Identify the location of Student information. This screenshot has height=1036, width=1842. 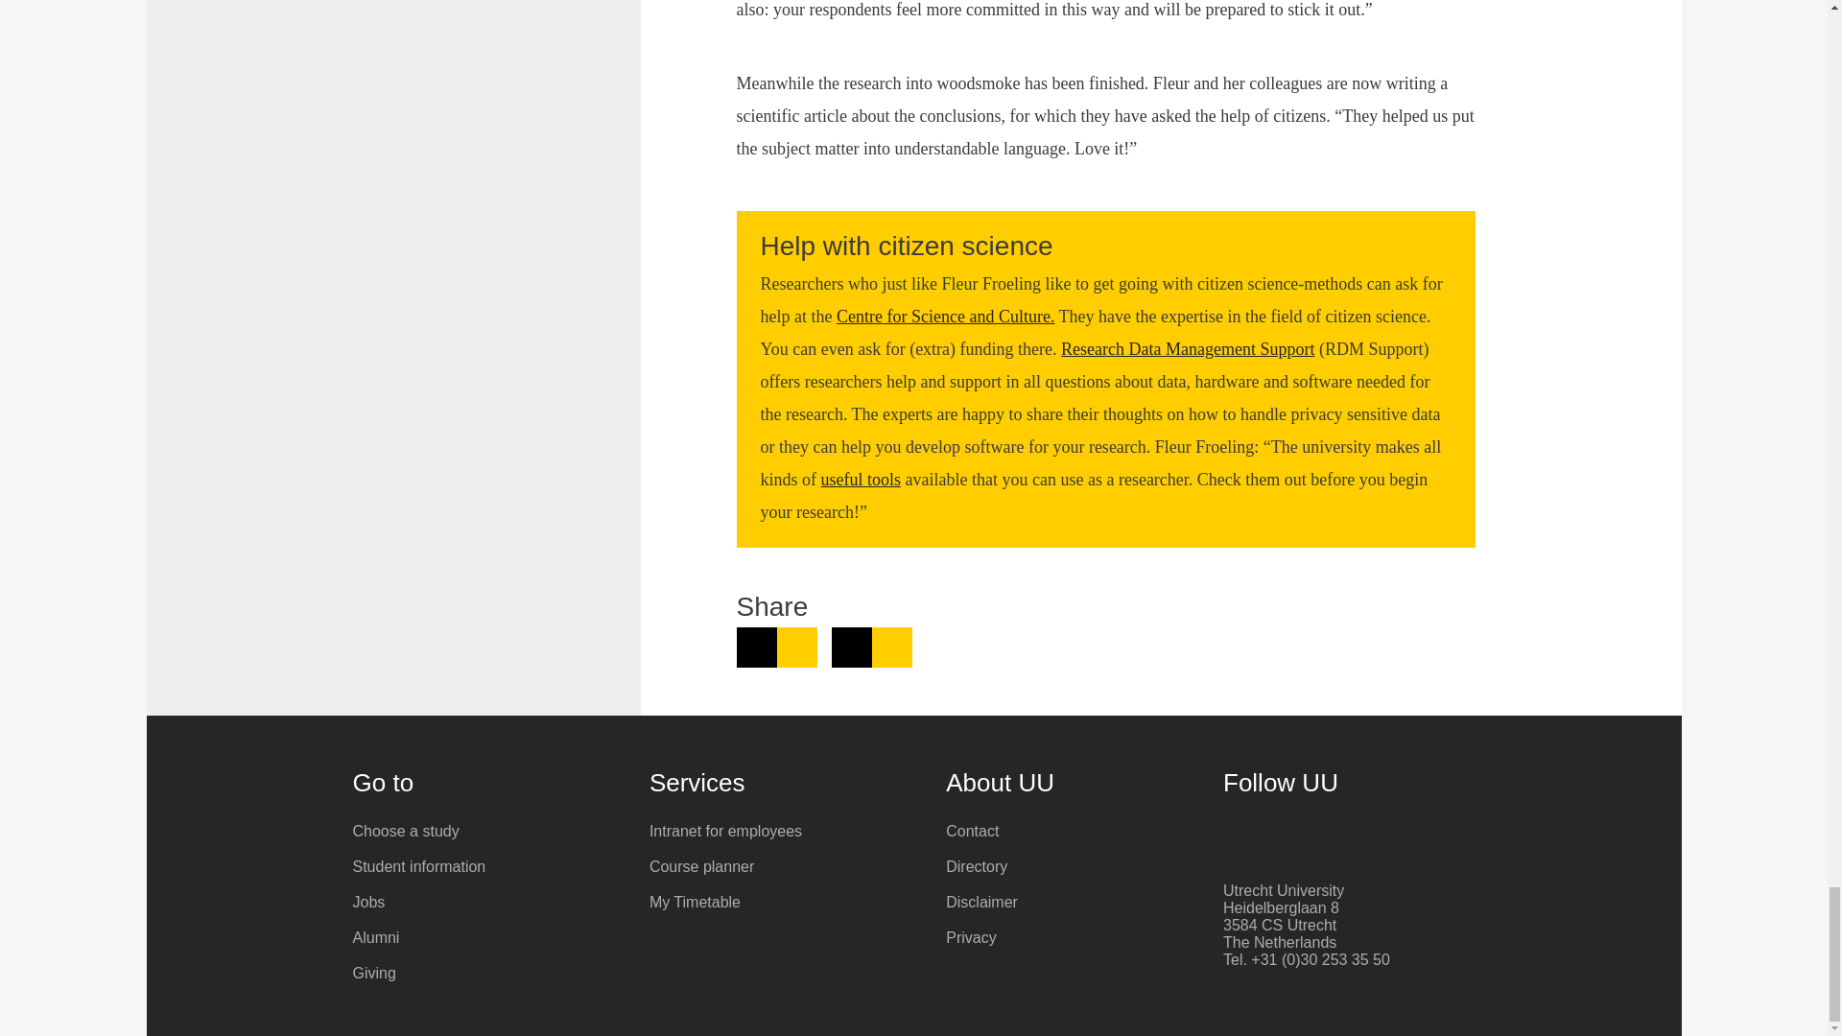
(487, 867).